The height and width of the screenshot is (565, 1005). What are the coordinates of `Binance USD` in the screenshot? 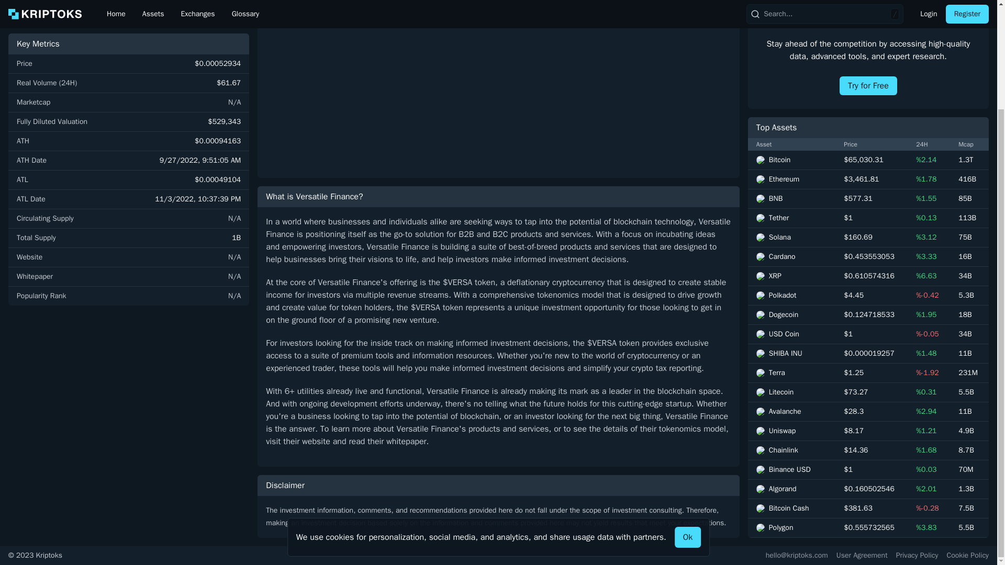 It's located at (791, 397).